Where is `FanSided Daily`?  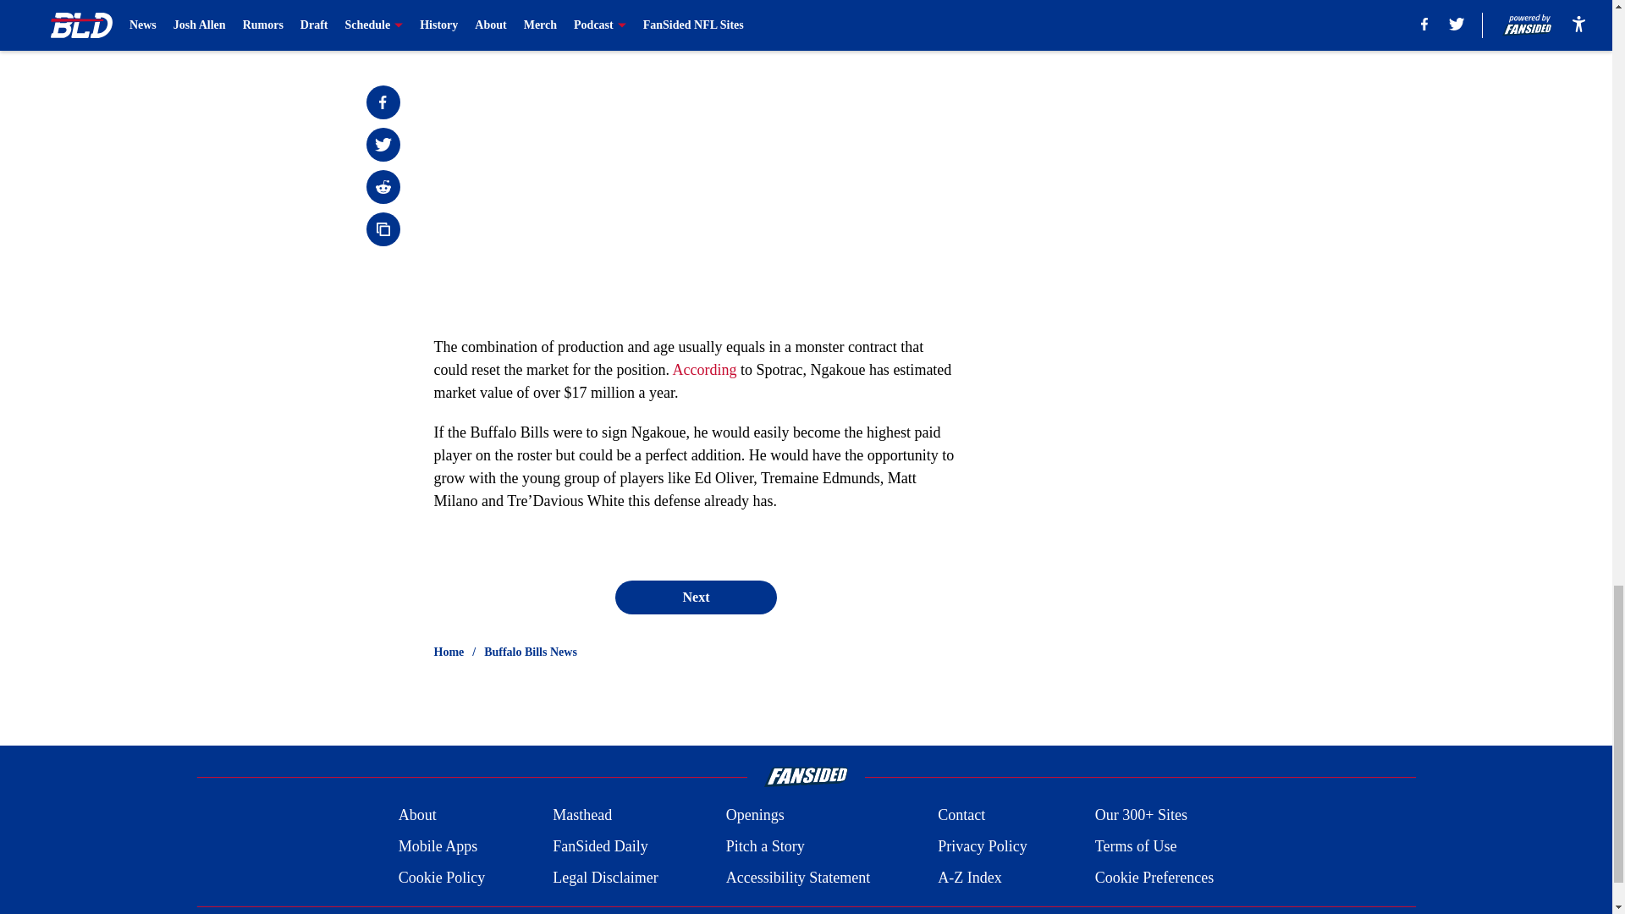 FanSided Daily is located at coordinates (600, 846).